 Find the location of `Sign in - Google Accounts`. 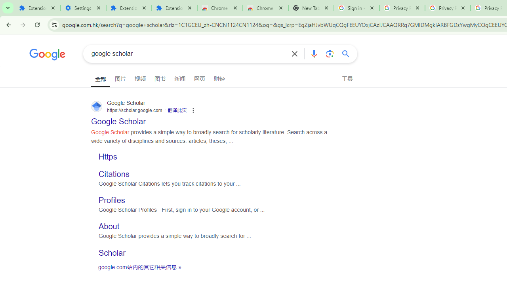

Sign in - Google Accounts is located at coordinates (356, 8).